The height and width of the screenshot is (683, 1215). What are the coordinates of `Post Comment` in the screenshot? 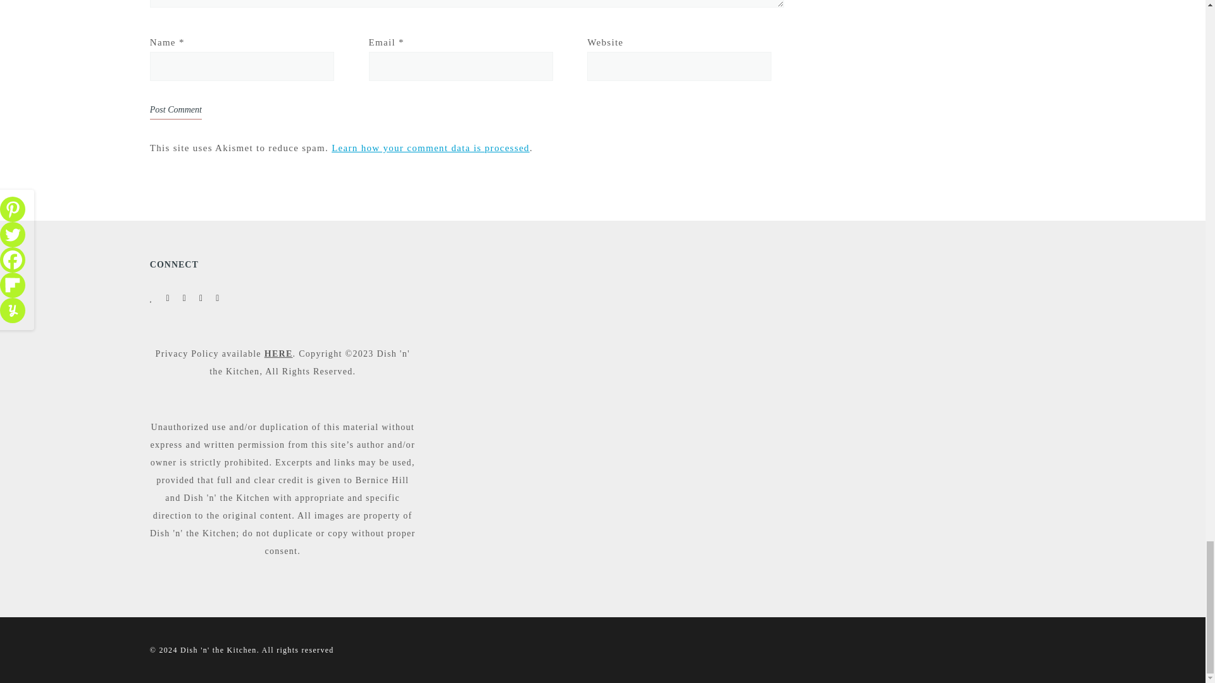 It's located at (175, 110).